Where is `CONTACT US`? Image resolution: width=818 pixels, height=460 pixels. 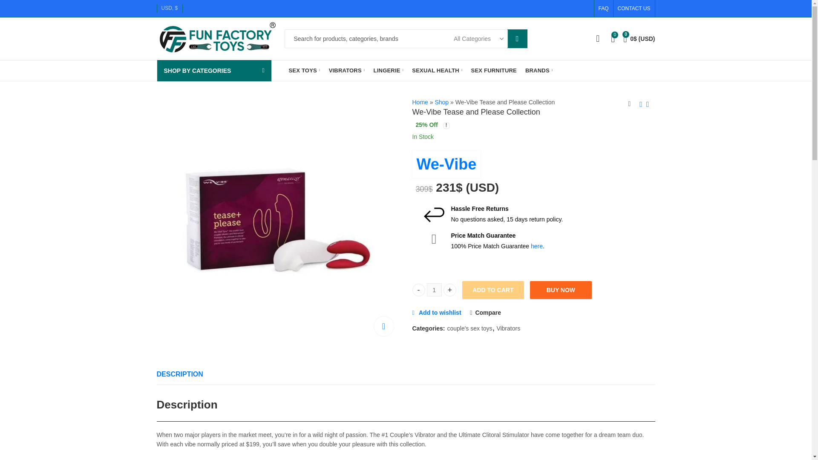
CONTACT US is located at coordinates (632, 9).